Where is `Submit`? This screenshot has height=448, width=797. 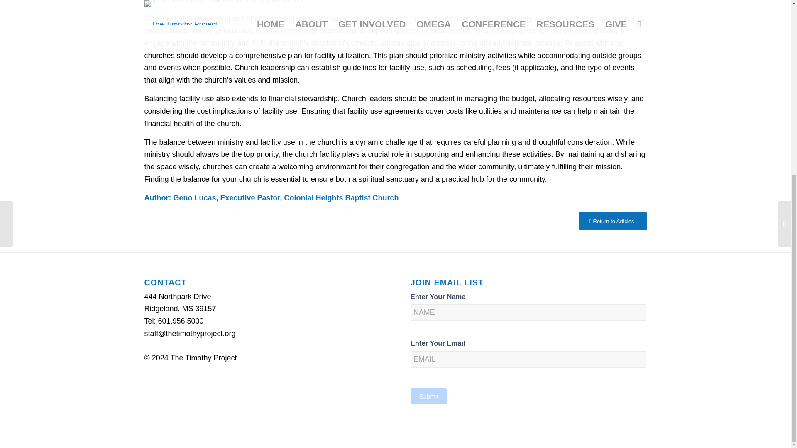
Submit is located at coordinates (428, 397).